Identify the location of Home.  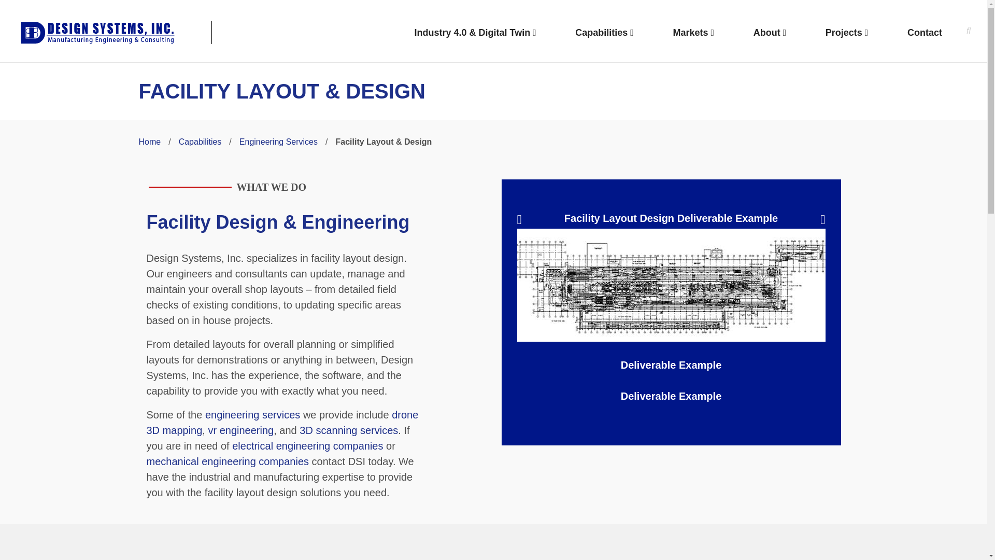
(150, 141).